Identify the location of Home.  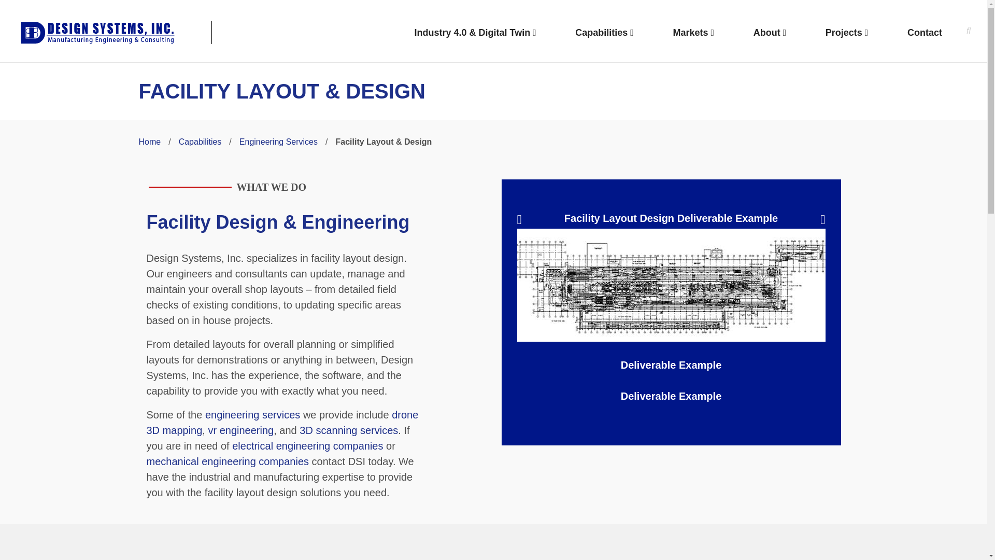
(150, 141).